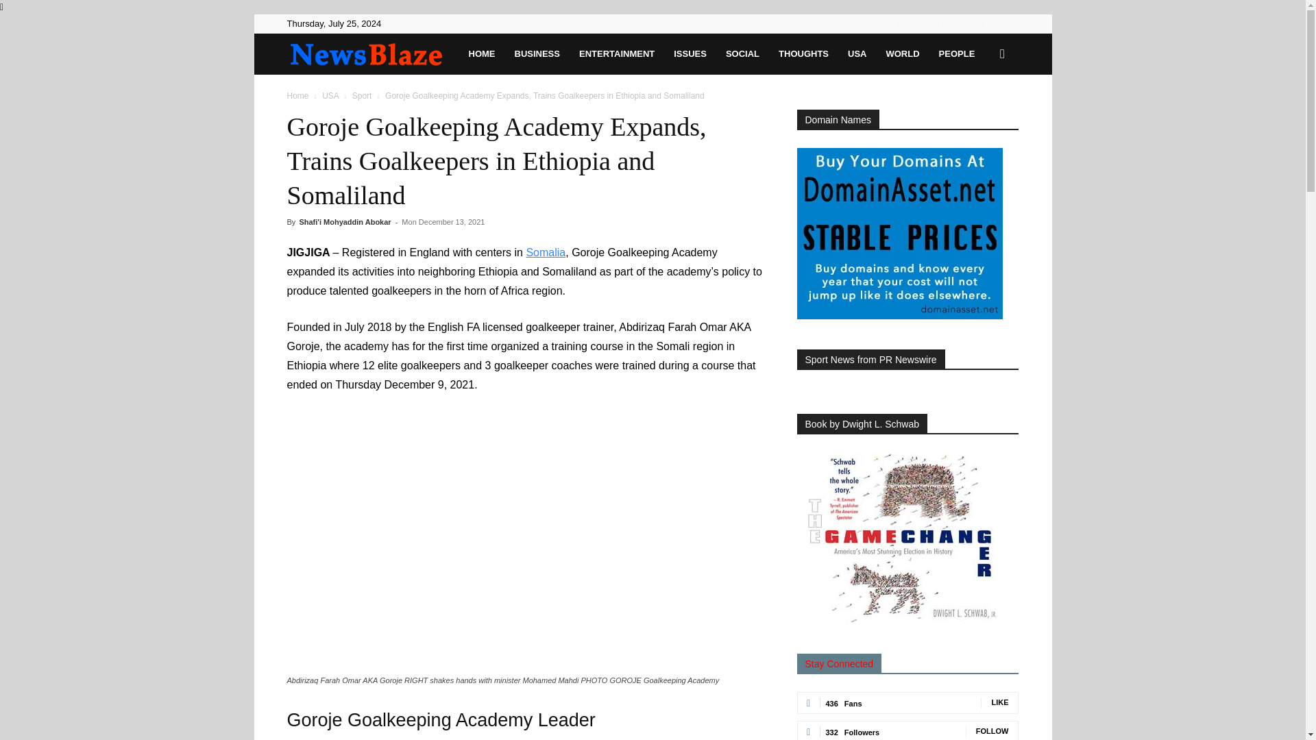 Image resolution: width=1316 pixels, height=740 pixels. Describe the element at coordinates (365, 55) in the screenshot. I see `NewsBlaze News logo` at that location.